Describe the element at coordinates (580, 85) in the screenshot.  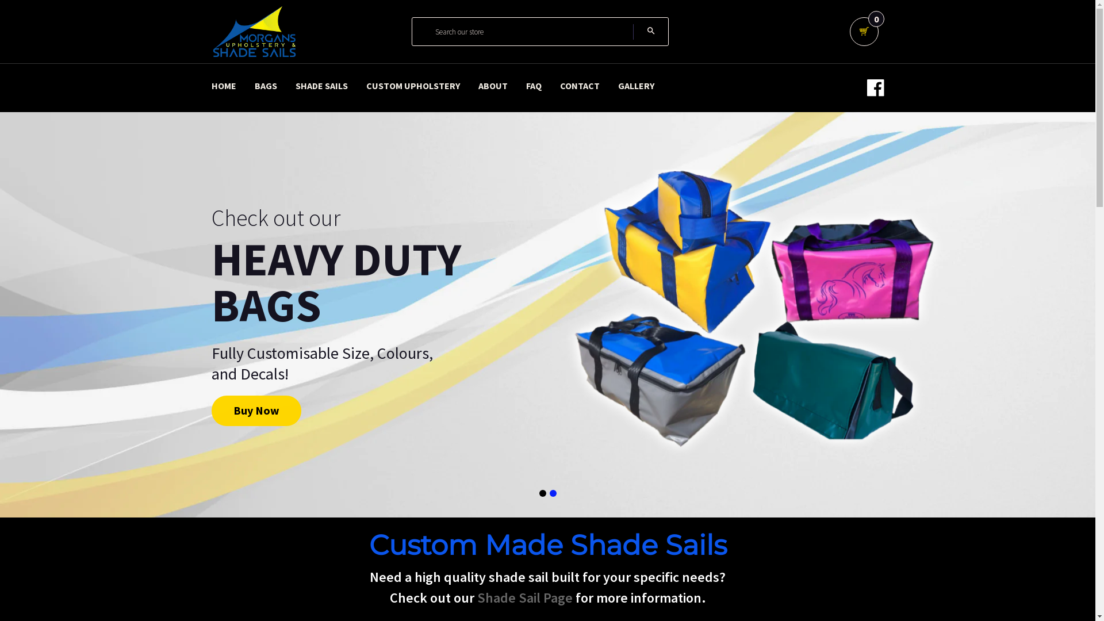
I see `CONTACT` at that location.